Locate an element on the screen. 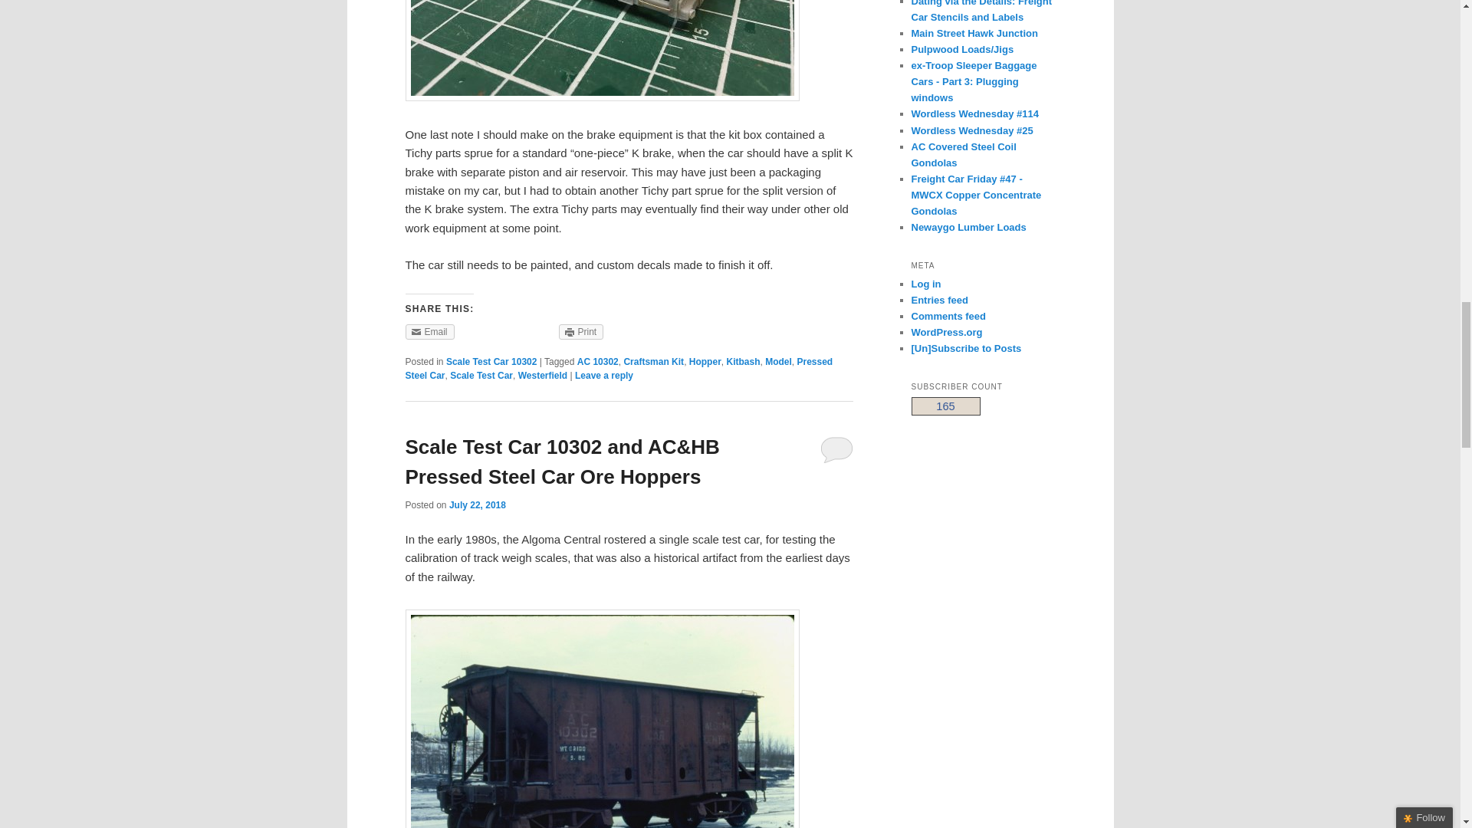 This screenshot has width=1472, height=828. Westerfield is located at coordinates (542, 375).